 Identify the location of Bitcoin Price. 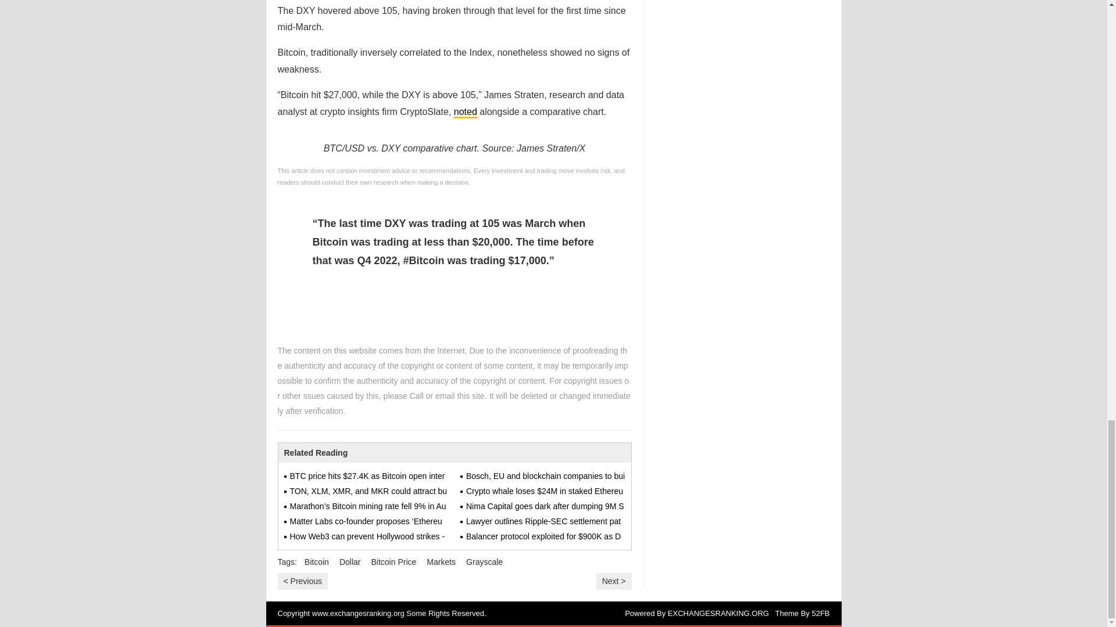
(393, 562).